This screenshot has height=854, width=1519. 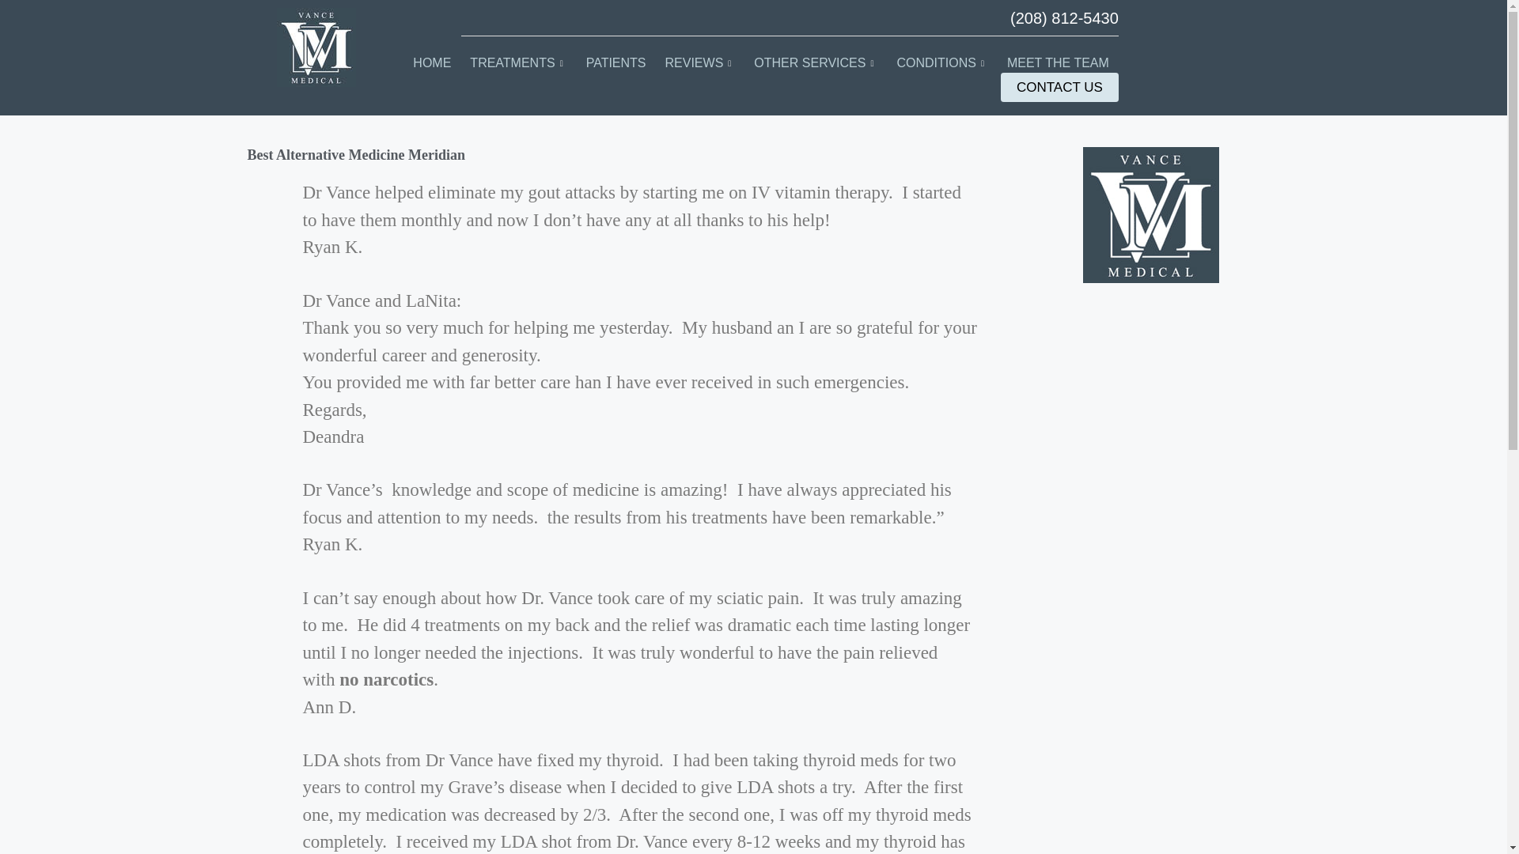 I want to click on OTHER SERVICES, so click(x=815, y=63).